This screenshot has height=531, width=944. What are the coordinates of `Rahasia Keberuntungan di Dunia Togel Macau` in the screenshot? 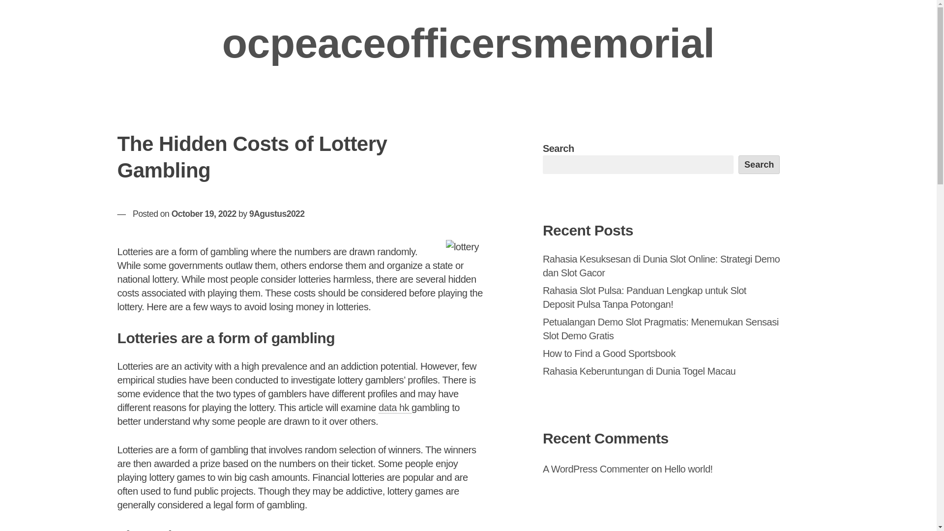 It's located at (639, 371).